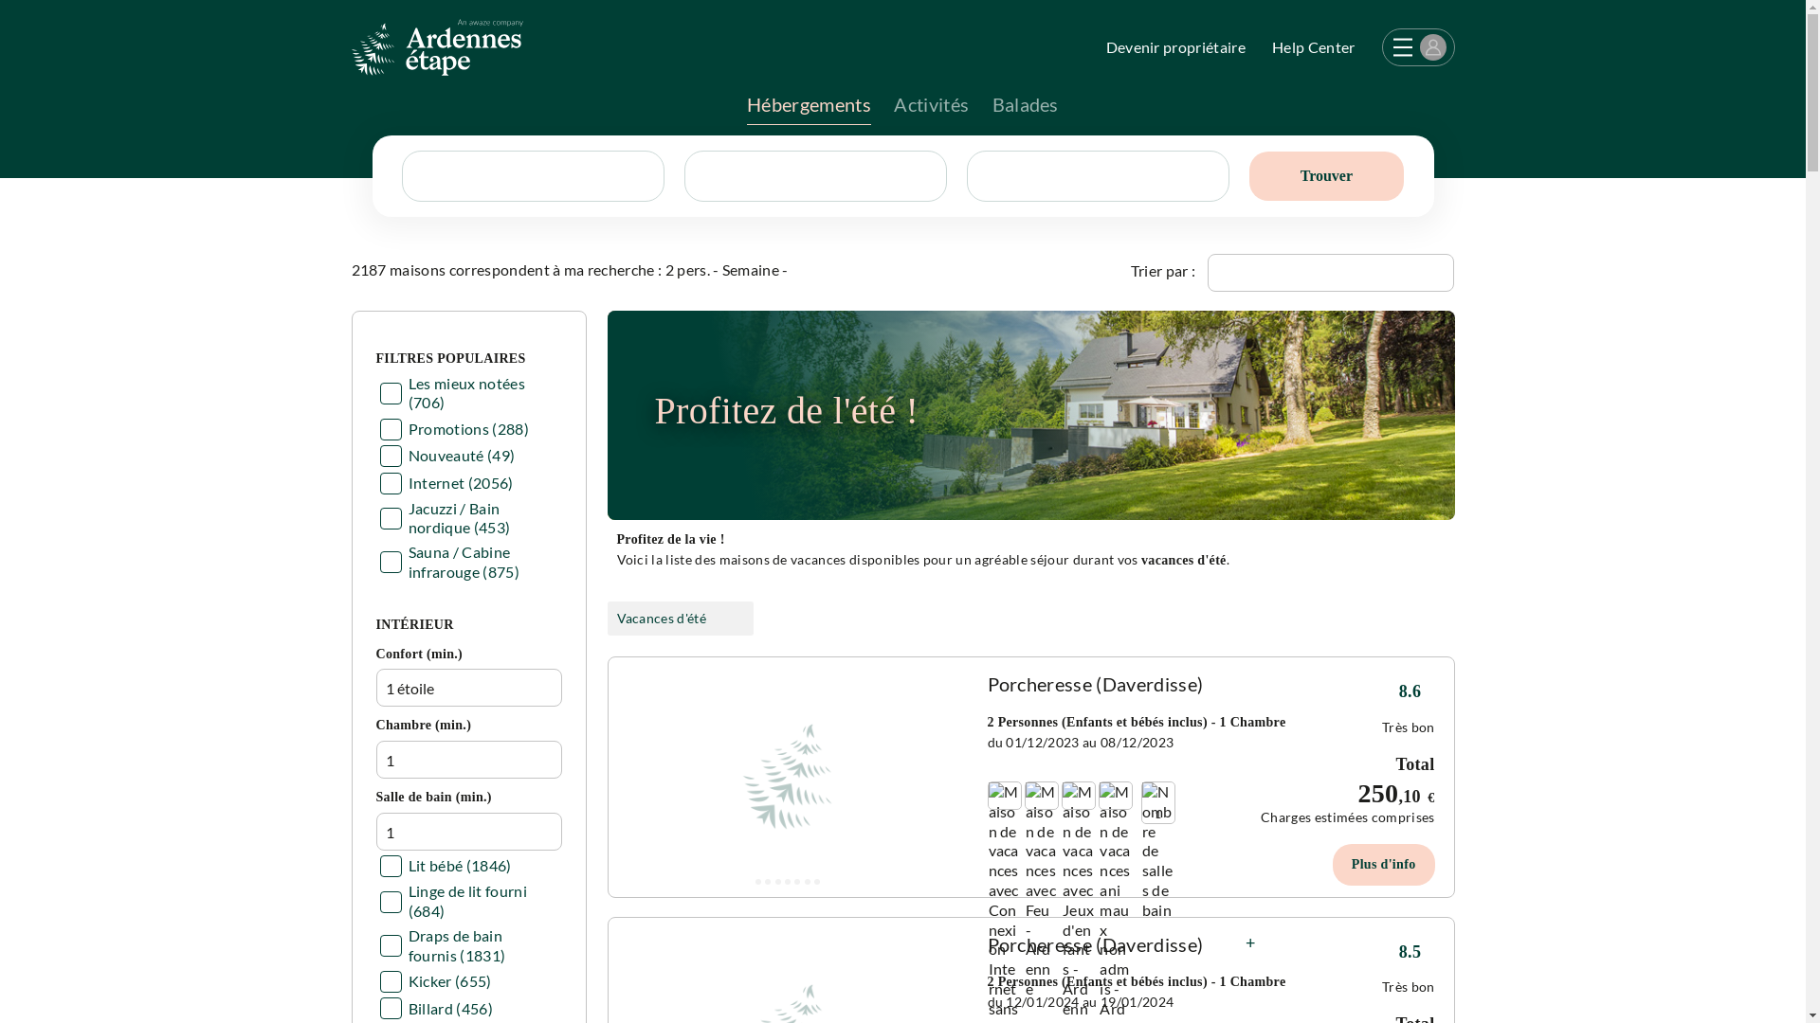  What do you see at coordinates (1026, 110) in the screenshot?
I see `Balades` at bounding box center [1026, 110].